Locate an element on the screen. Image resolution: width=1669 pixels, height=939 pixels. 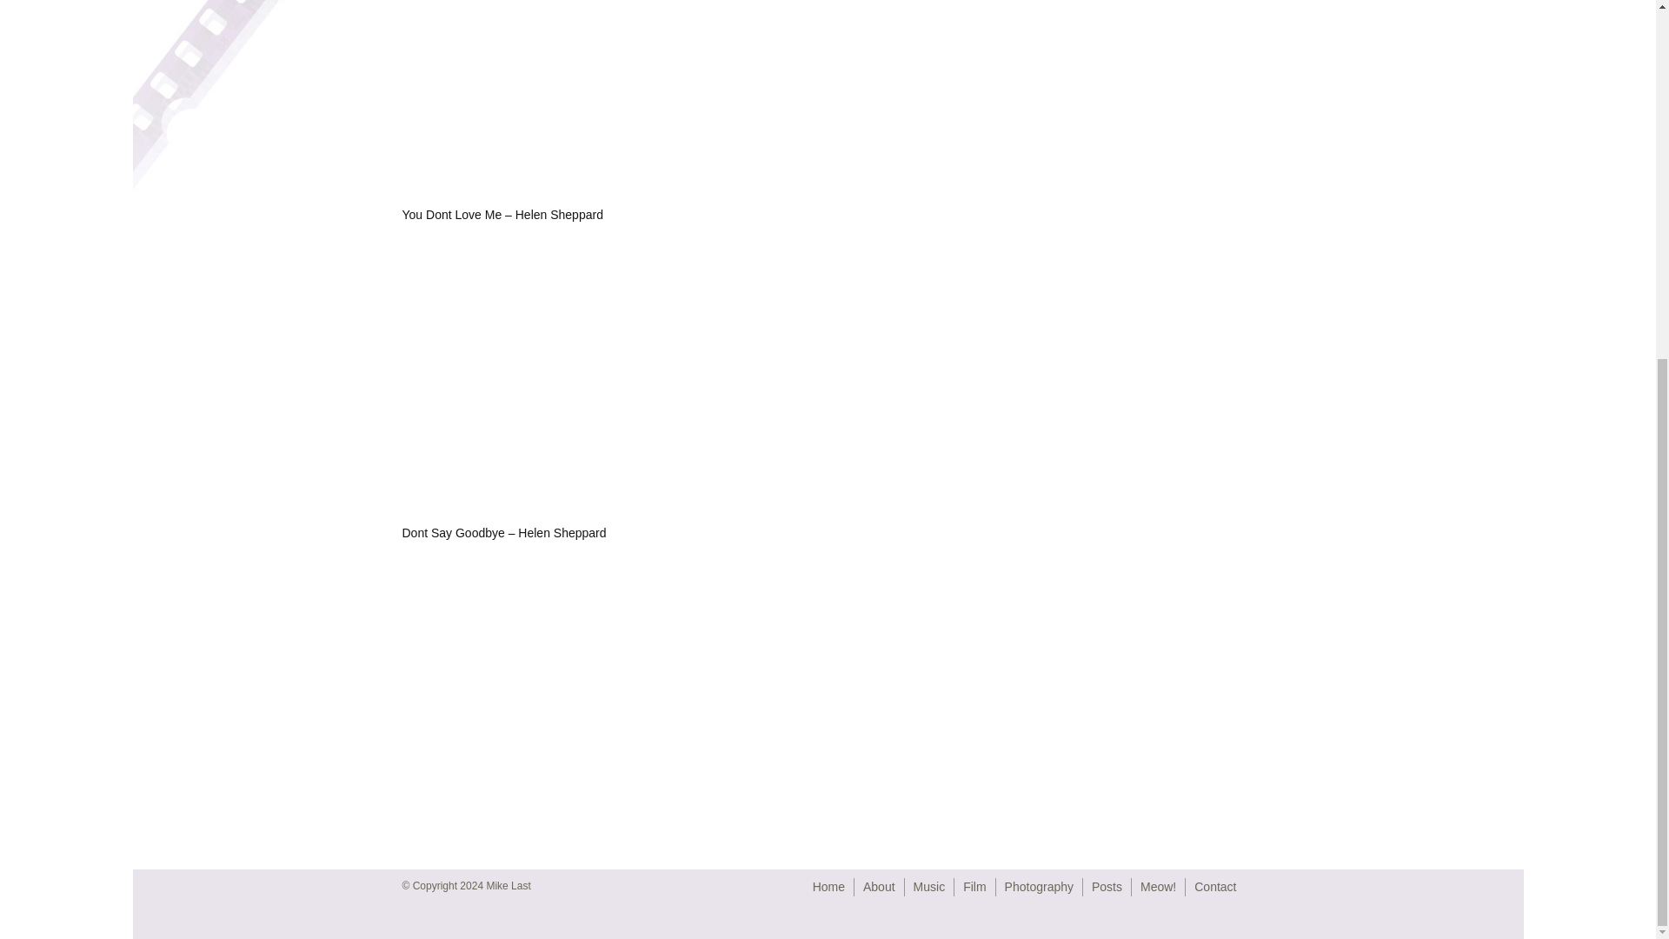
Contact is located at coordinates (1215, 887).